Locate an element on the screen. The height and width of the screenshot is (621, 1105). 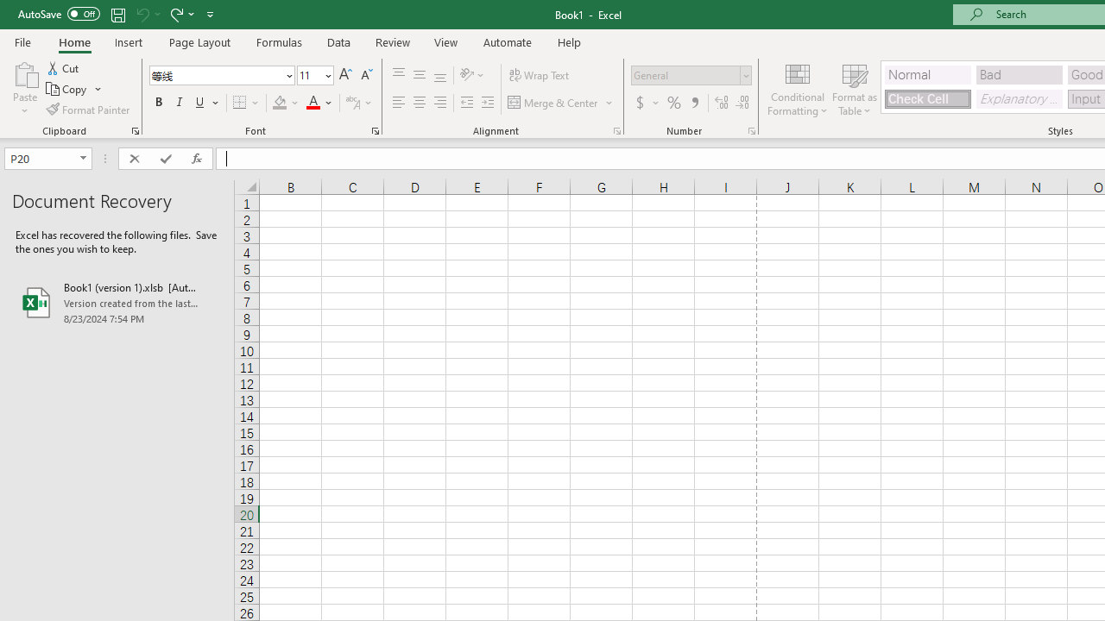
Bottom Align is located at coordinates (440, 76).